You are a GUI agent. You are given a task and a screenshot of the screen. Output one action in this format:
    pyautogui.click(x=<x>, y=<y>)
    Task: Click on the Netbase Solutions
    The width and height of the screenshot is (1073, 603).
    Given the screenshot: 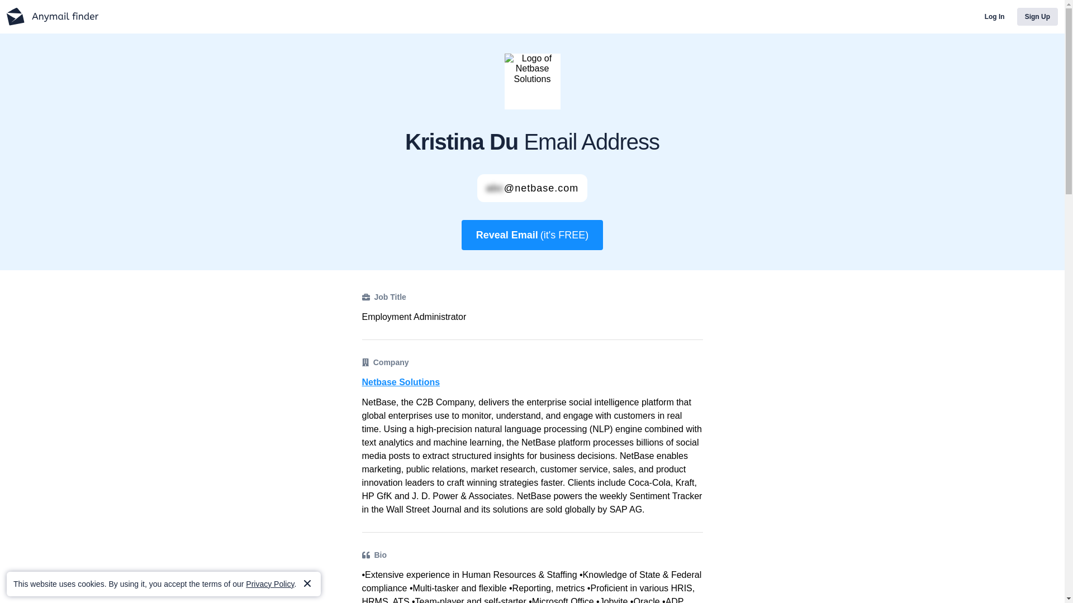 What is the action you would take?
    pyautogui.click(x=532, y=382)
    